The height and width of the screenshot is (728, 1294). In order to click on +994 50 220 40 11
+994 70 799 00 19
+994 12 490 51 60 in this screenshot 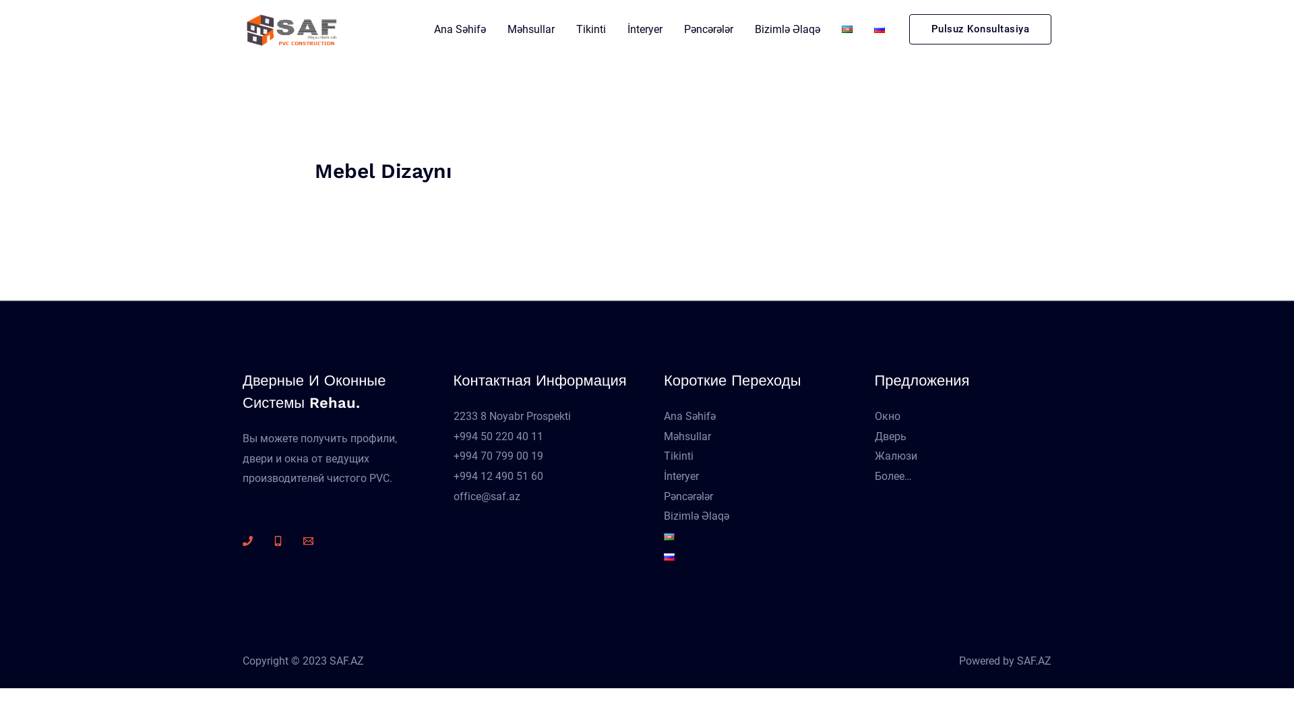, I will do `click(497, 456)`.